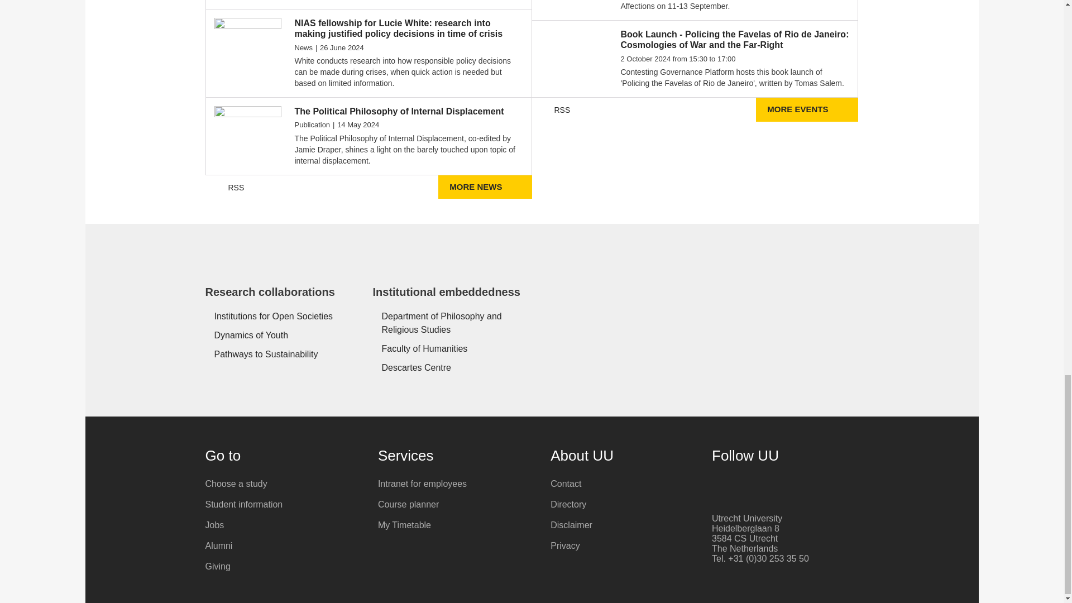  What do you see at coordinates (485, 188) in the screenshot?
I see `MORE NEWS` at bounding box center [485, 188].